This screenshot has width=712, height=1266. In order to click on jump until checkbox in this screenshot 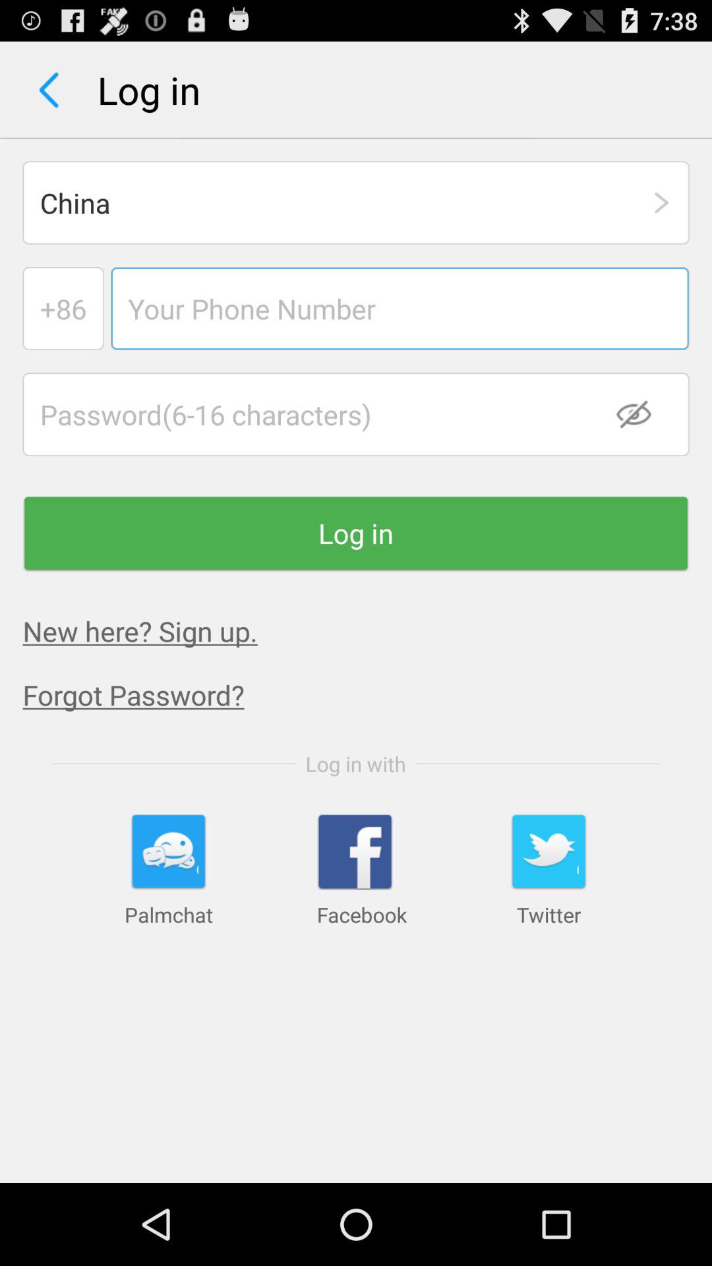, I will do `click(642, 414)`.